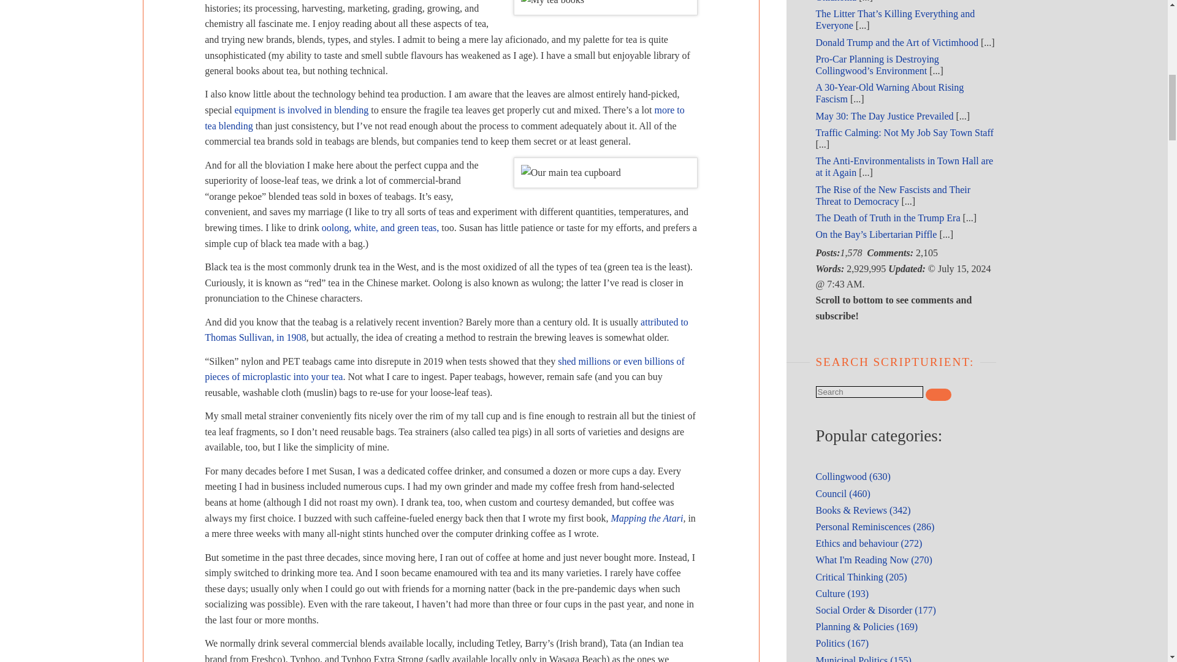 The width and height of the screenshot is (1177, 662). What do you see at coordinates (904, 132) in the screenshot?
I see `Traffic Calming: Not My Job Say Town Staff` at bounding box center [904, 132].